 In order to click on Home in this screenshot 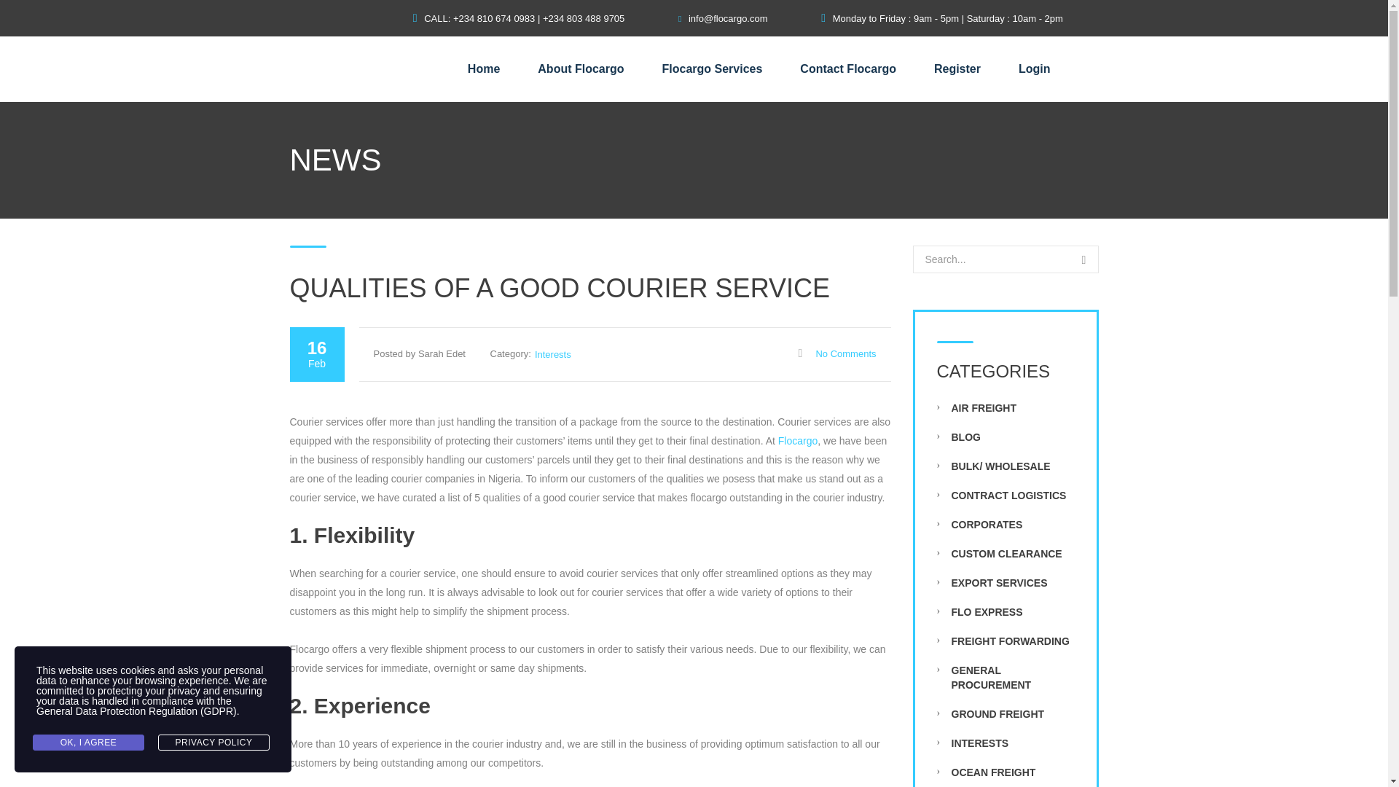, I will do `click(483, 68)`.